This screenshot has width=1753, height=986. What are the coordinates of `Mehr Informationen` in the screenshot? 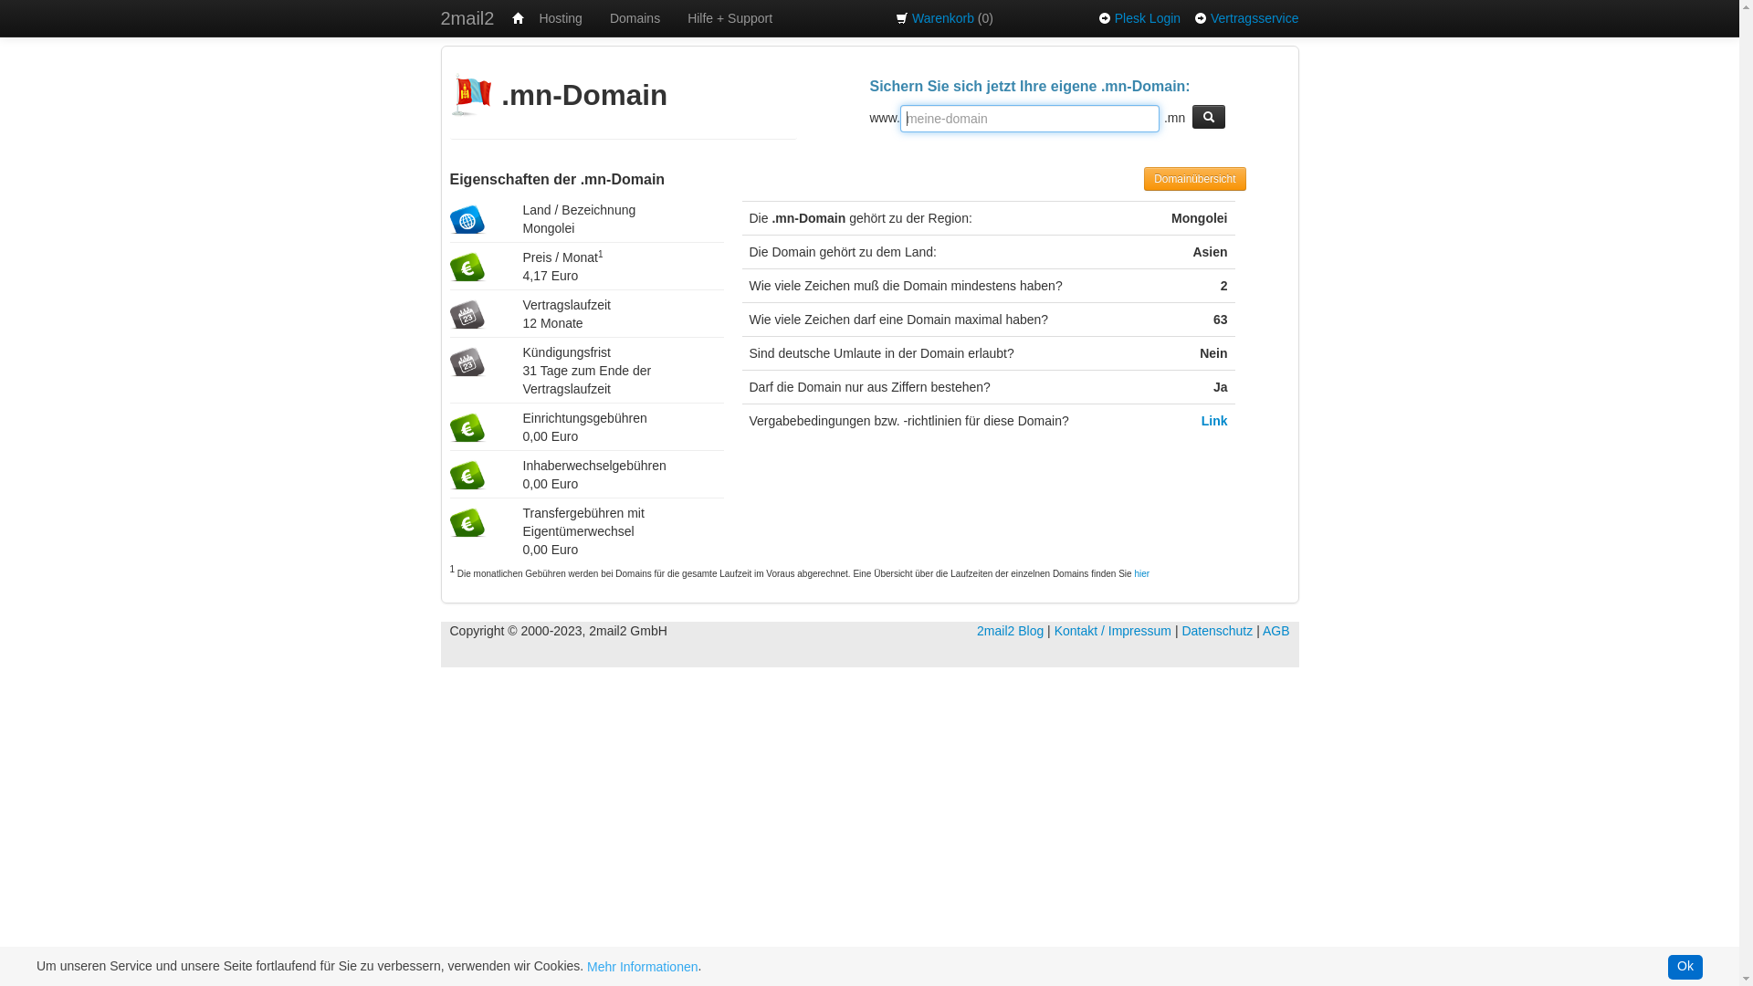 It's located at (643, 967).